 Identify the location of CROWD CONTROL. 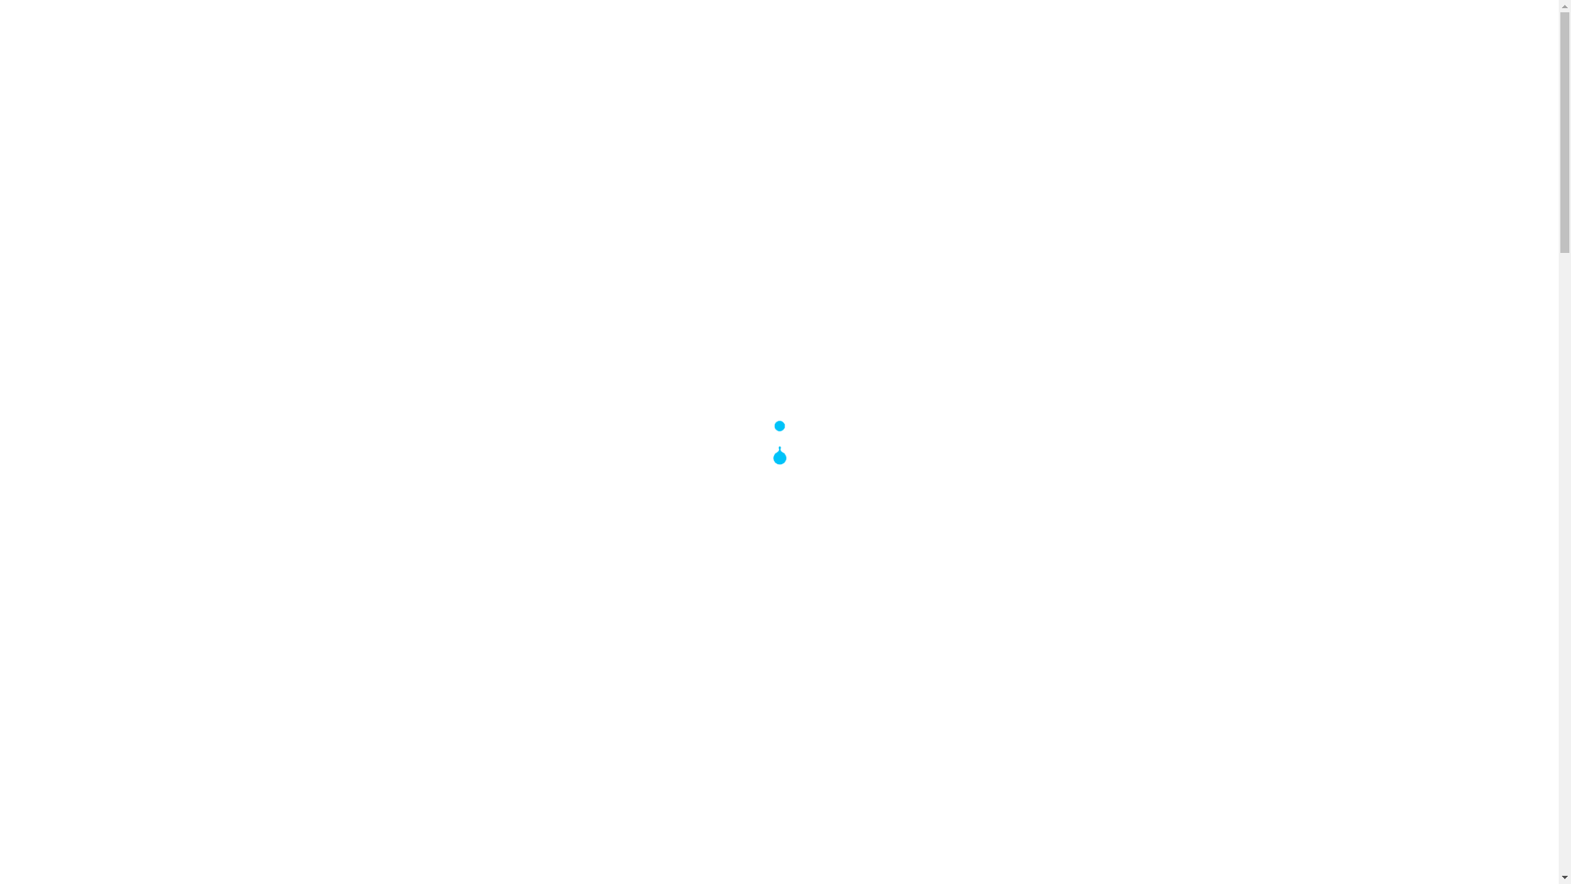
(846, 124).